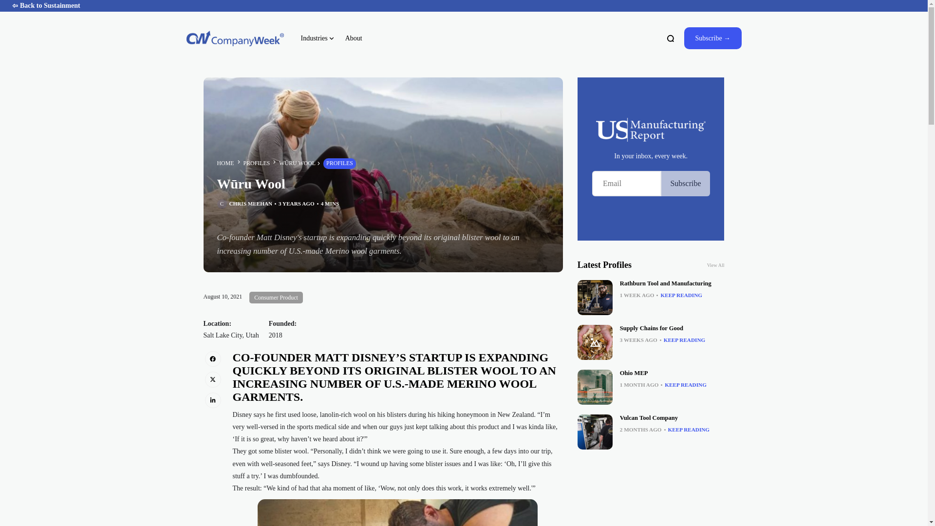 The width and height of the screenshot is (935, 526). Describe the element at coordinates (256, 163) in the screenshot. I see `PROFILES` at that location.